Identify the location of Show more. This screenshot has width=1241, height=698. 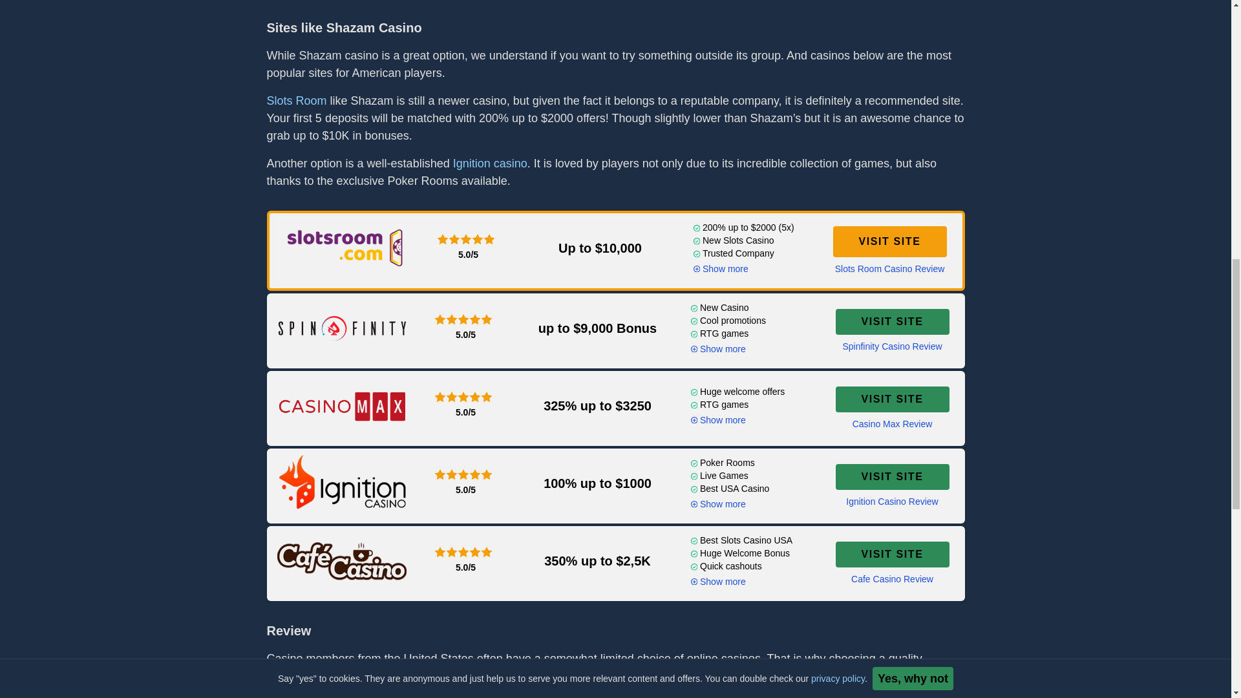
(720, 269).